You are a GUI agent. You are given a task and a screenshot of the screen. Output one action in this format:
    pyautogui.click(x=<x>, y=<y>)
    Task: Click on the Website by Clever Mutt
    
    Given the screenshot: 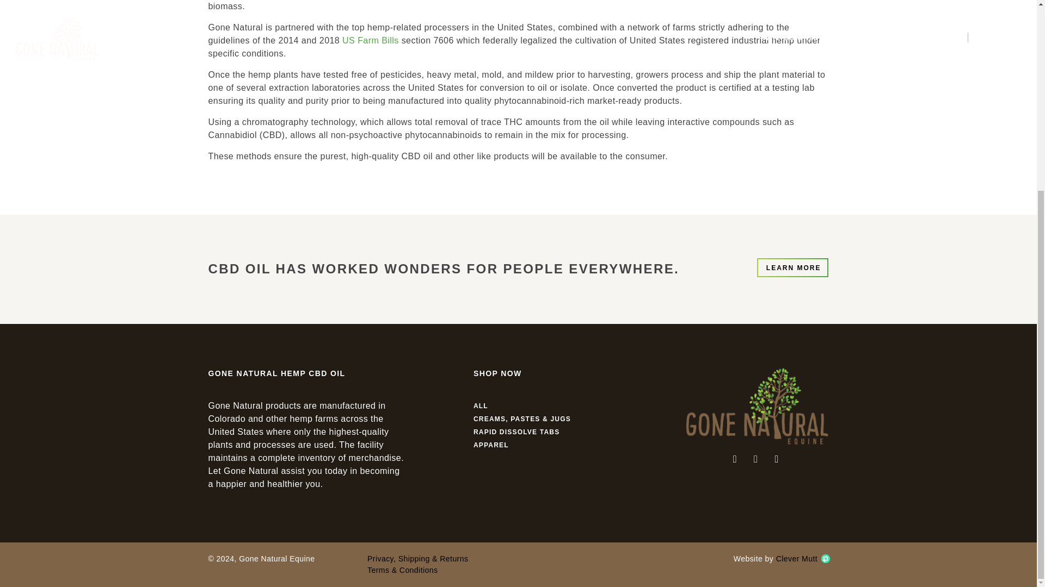 What is the action you would take?
    pyautogui.click(x=802, y=558)
    